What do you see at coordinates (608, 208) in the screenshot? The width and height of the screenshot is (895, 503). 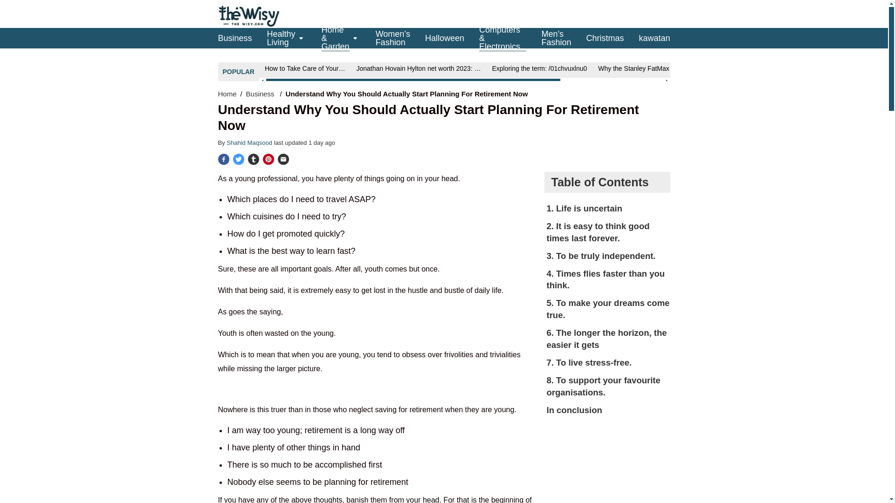 I see `1. Life is uncertain ` at bounding box center [608, 208].